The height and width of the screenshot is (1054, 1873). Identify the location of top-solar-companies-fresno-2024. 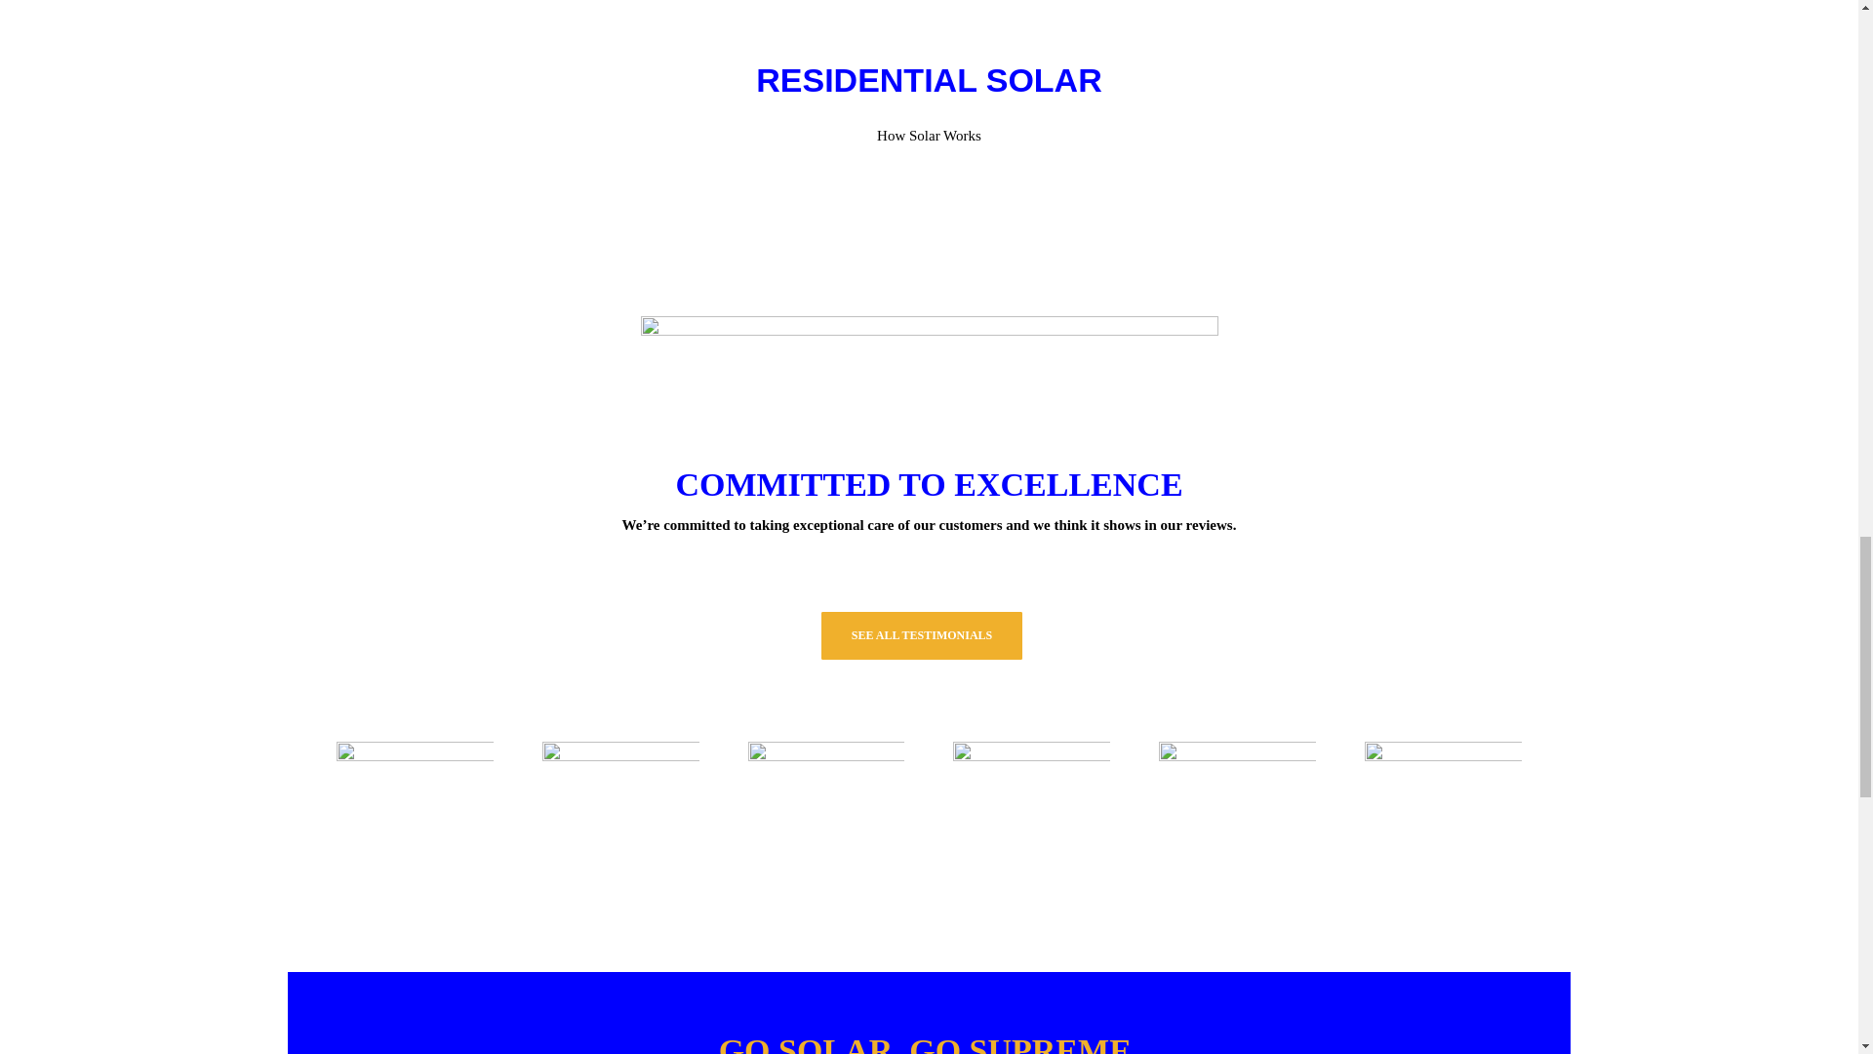
(825, 820).